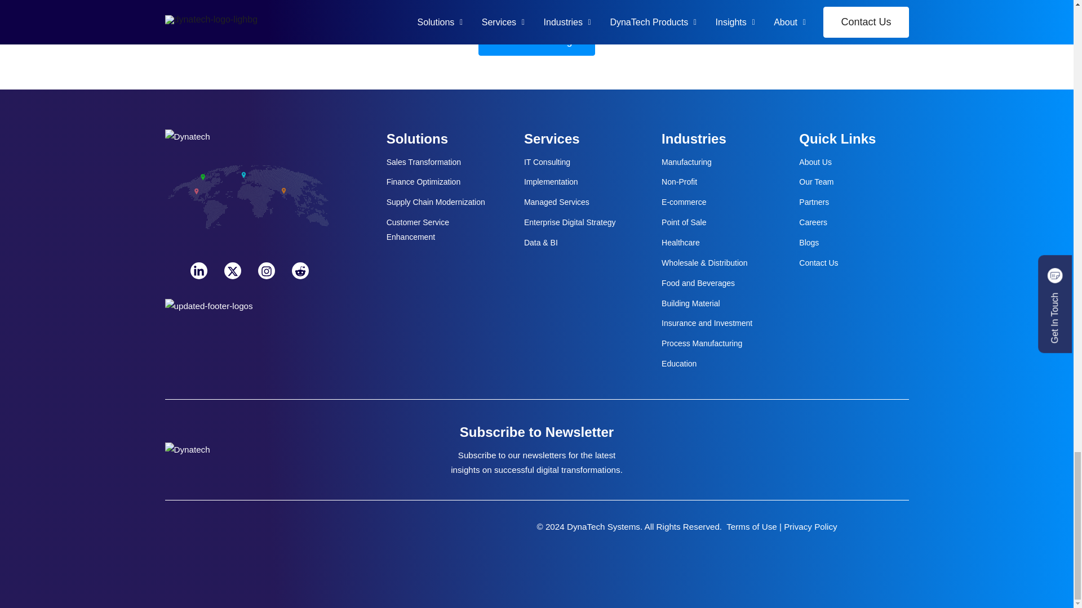  I want to click on map-02, so click(249, 203).